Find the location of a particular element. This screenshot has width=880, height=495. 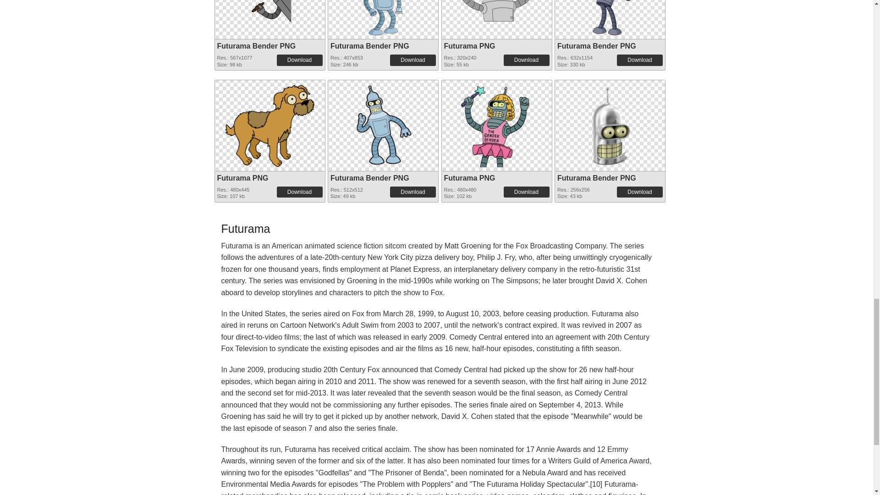

Download is located at coordinates (526, 60).